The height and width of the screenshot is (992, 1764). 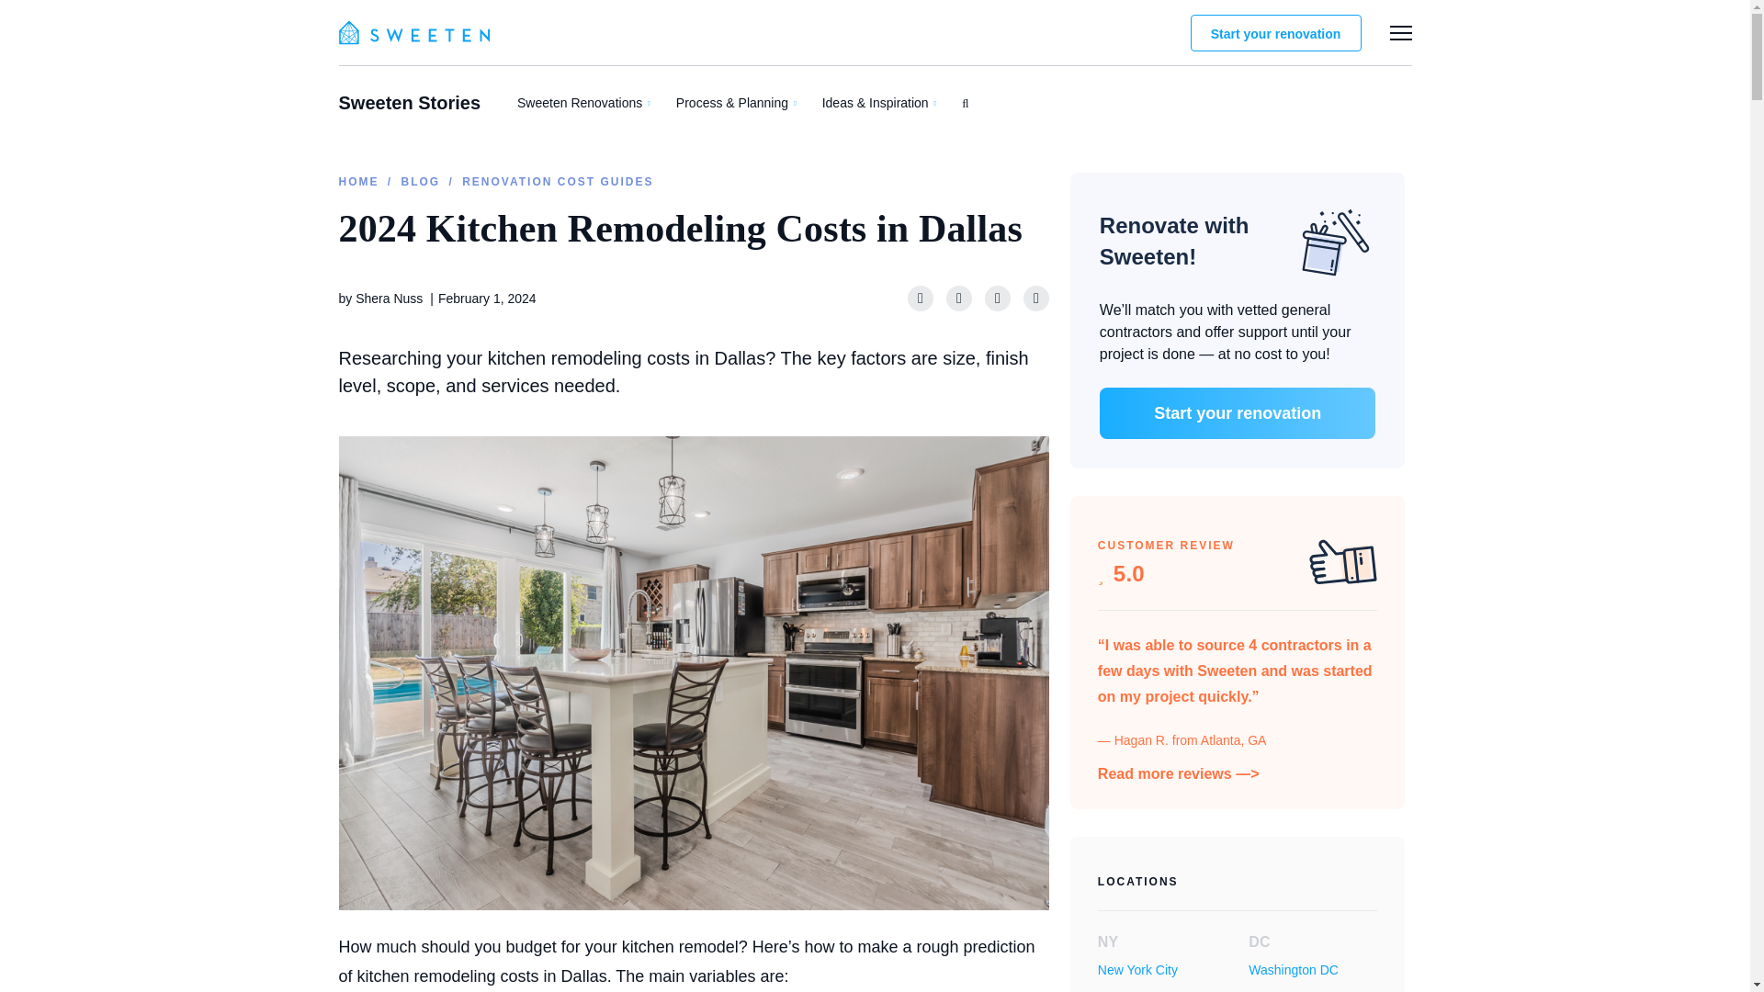 What do you see at coordinates (1014, 121) in the screenshot?
I see `Renovation conversations` at bounding box center [1014, 121].